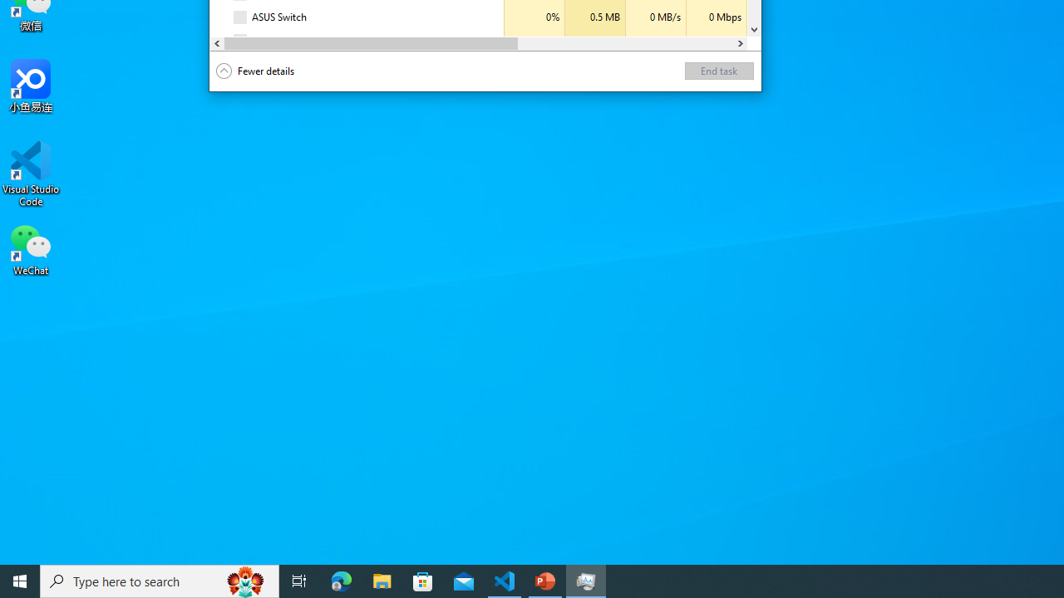  I want to click on End task, so click(719, 71).